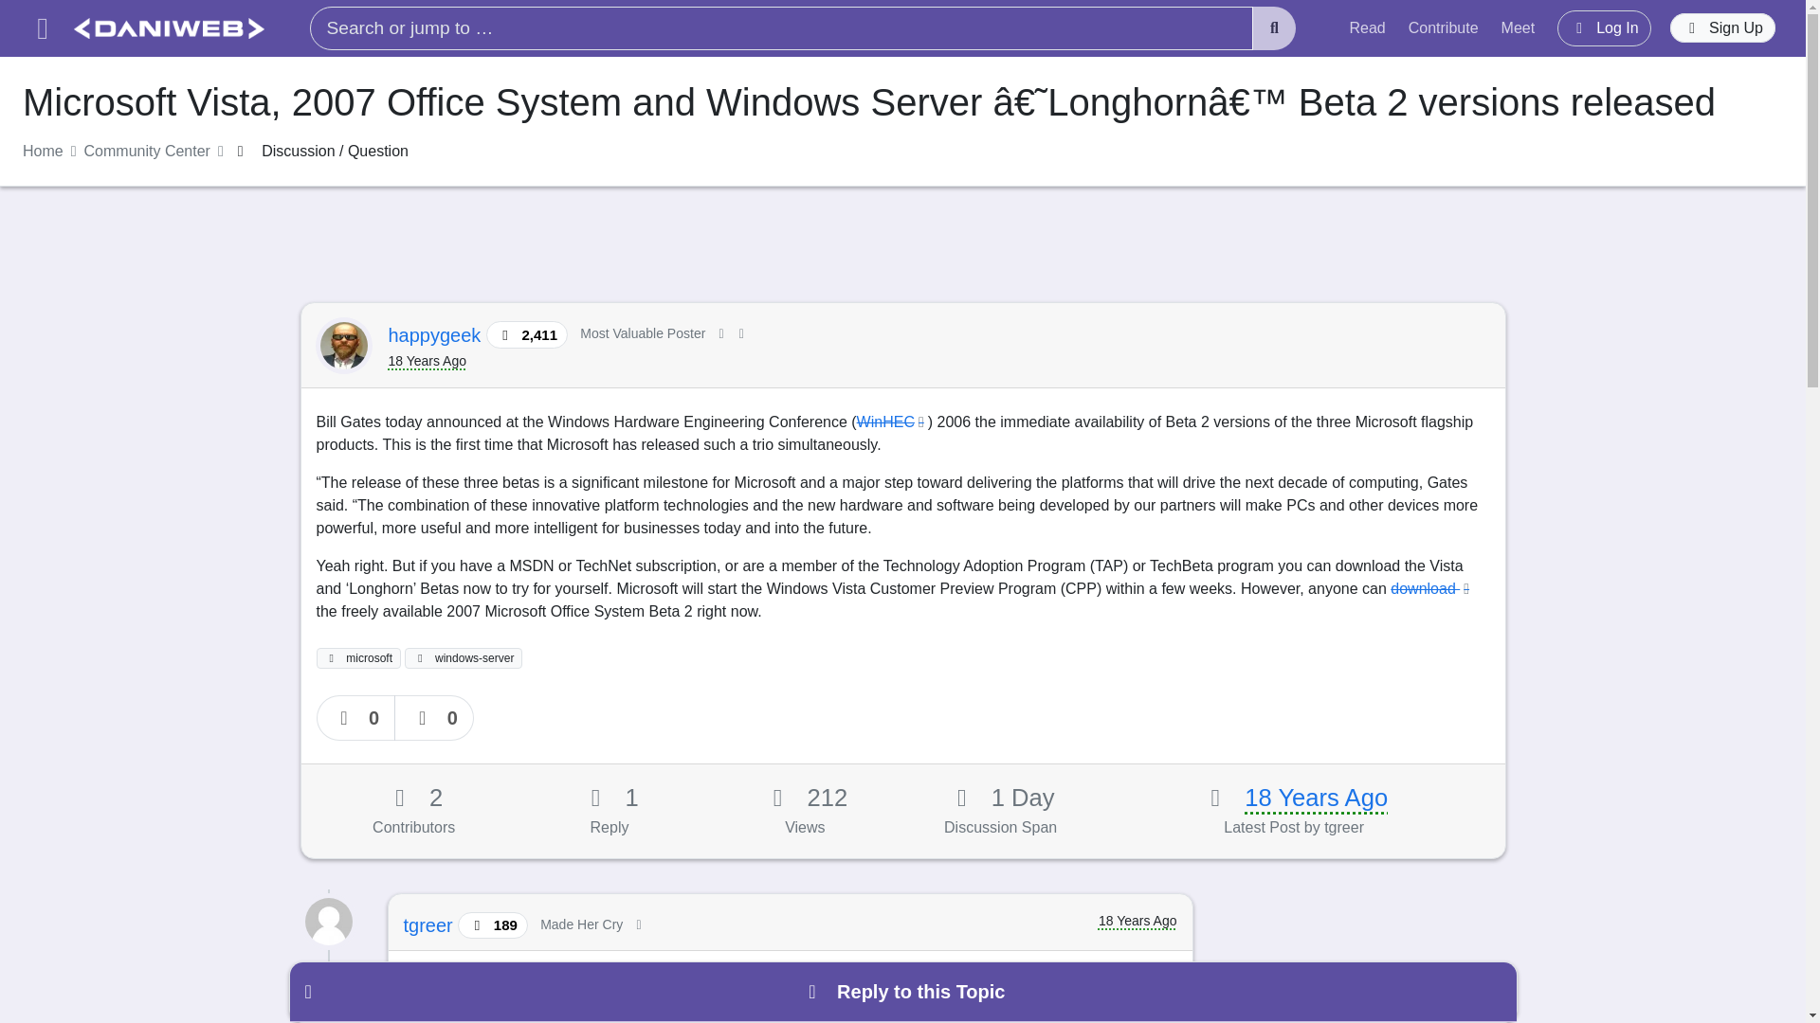  I want to click on WinHEC, so click(893, 422).